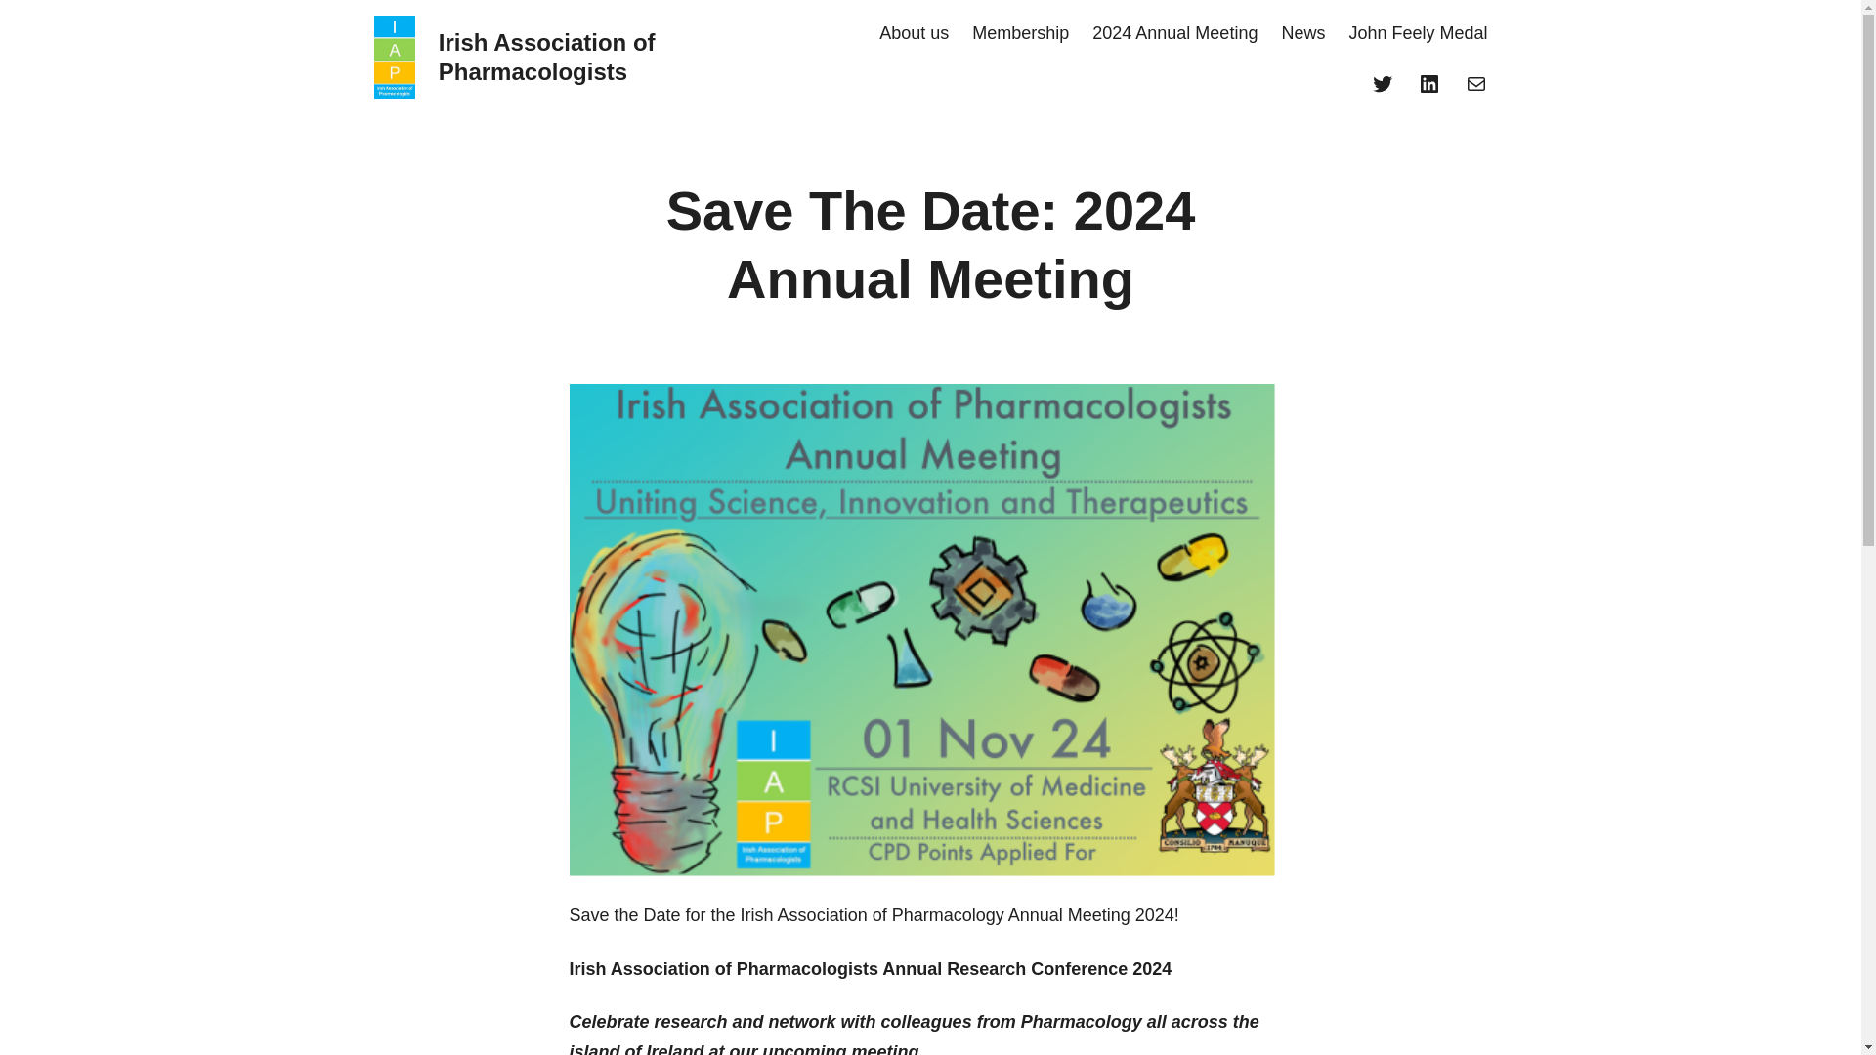  What do you see at coordinates (1174, 33) in the screenshot?
I see `2024 Annual Meeting` at bounding box center [1174, 33].